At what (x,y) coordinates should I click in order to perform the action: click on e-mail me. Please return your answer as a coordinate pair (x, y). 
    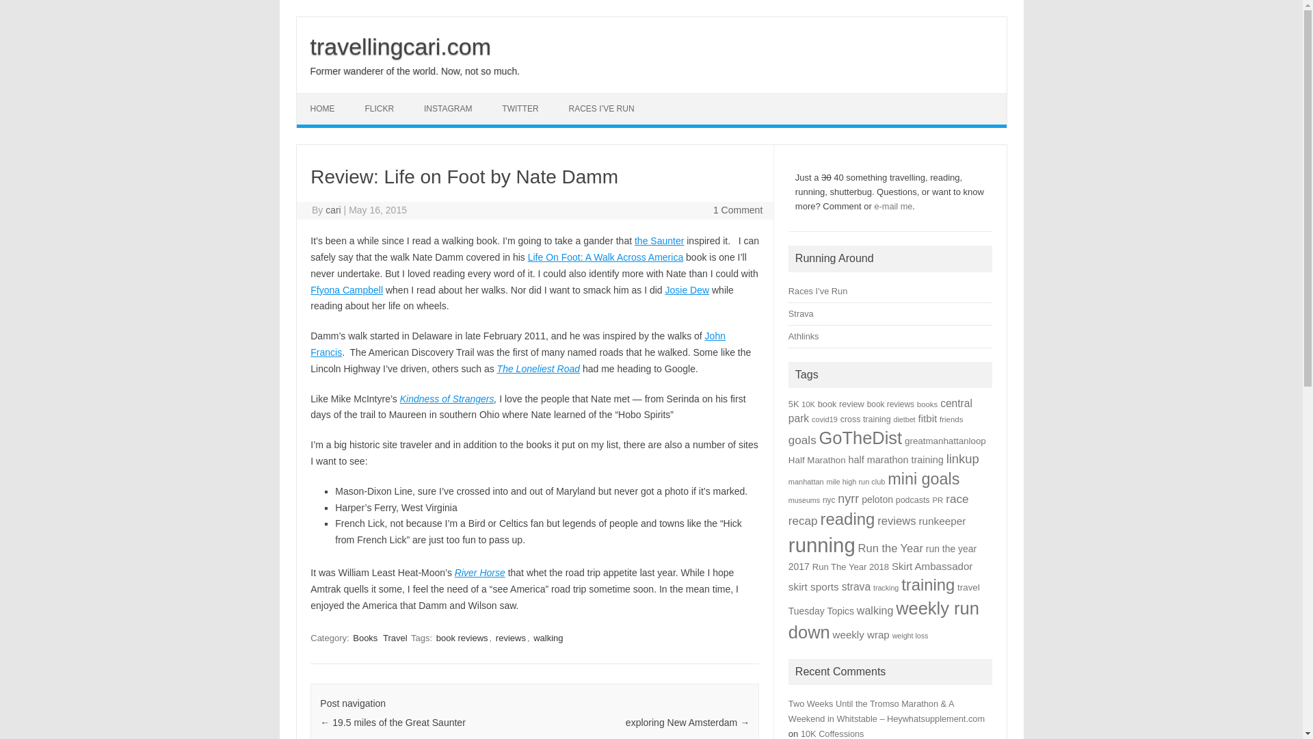
    Looking at the image, I should click on (893, 205).